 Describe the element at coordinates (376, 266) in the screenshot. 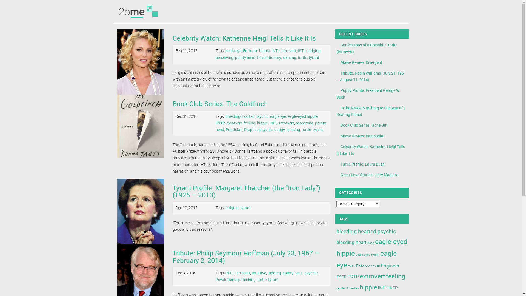

I see `ENFP` at that location.